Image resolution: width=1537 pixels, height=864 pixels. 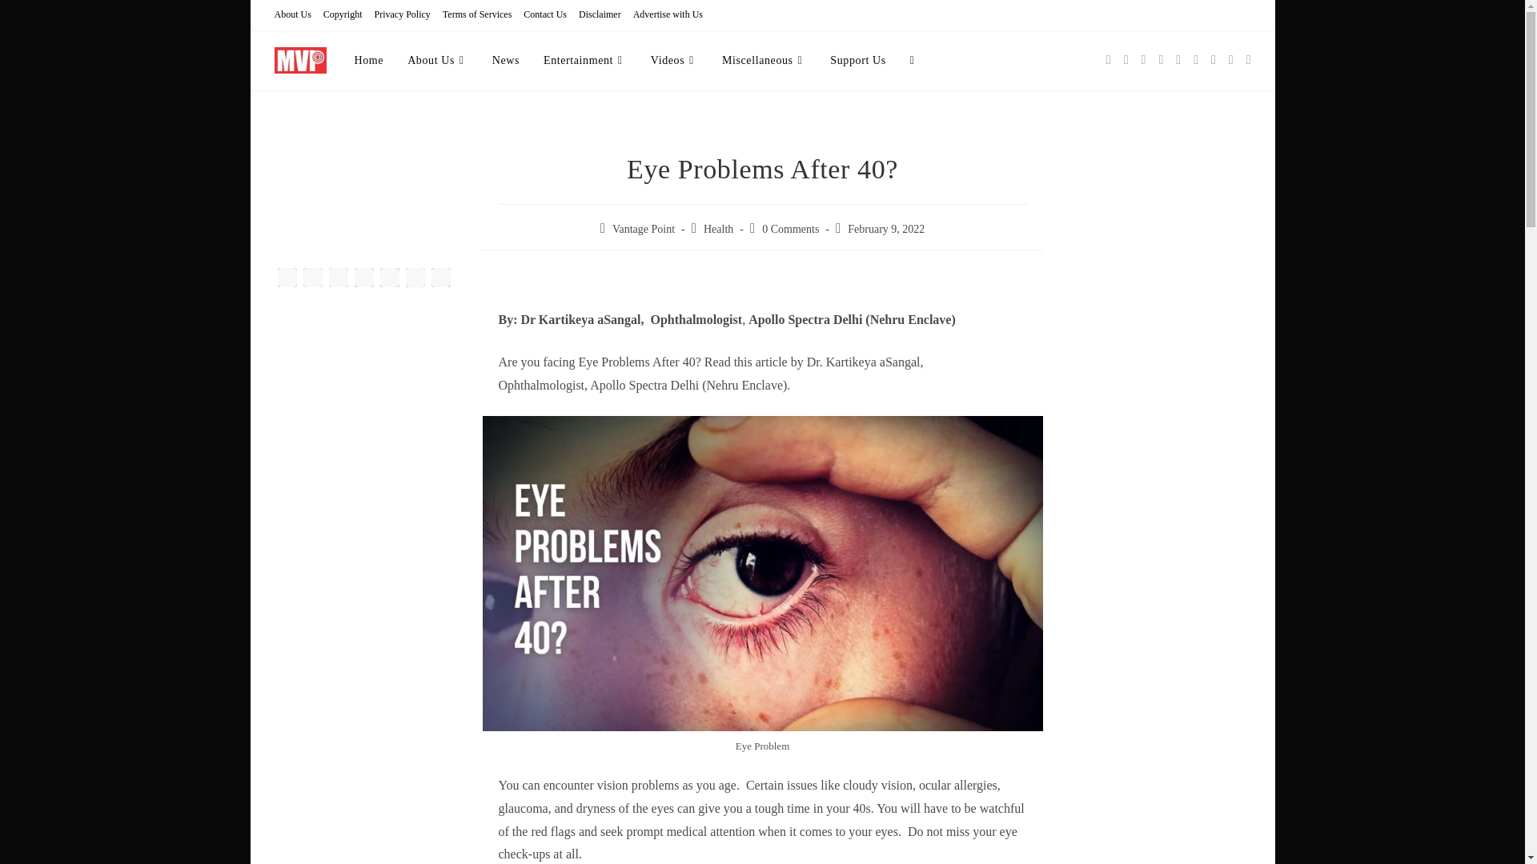 I want to click on Privacy Policy, so click(x=402, y=14).